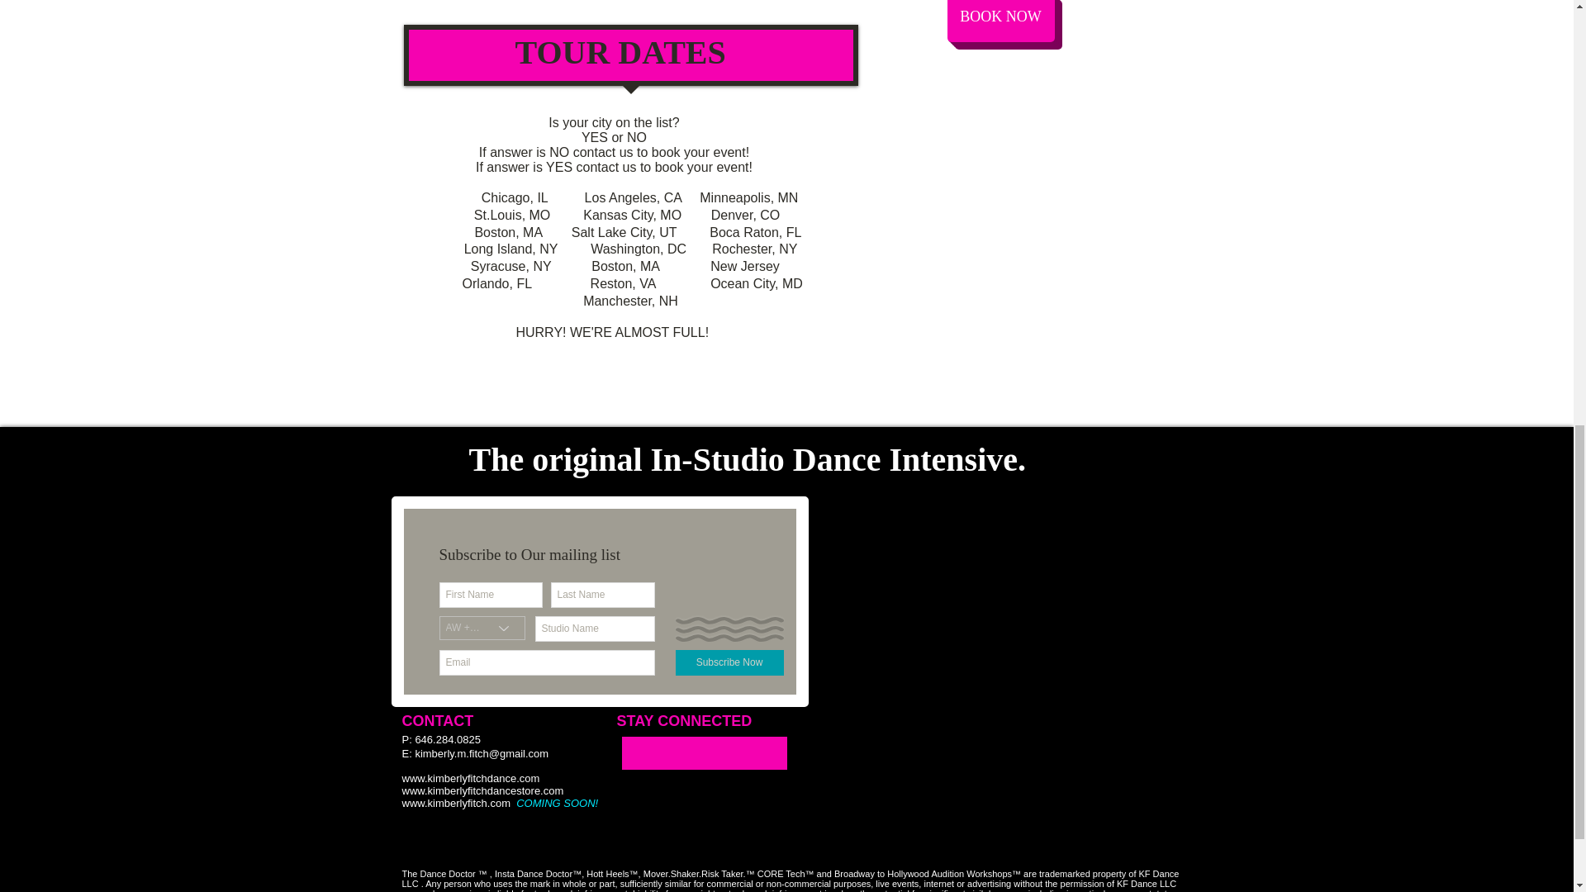 This screenshot has height=892, width=1586. Describe the element at coordinates (469, 778) in the screenshot. I see `www.kimberlyfitchdance.com` at that location.